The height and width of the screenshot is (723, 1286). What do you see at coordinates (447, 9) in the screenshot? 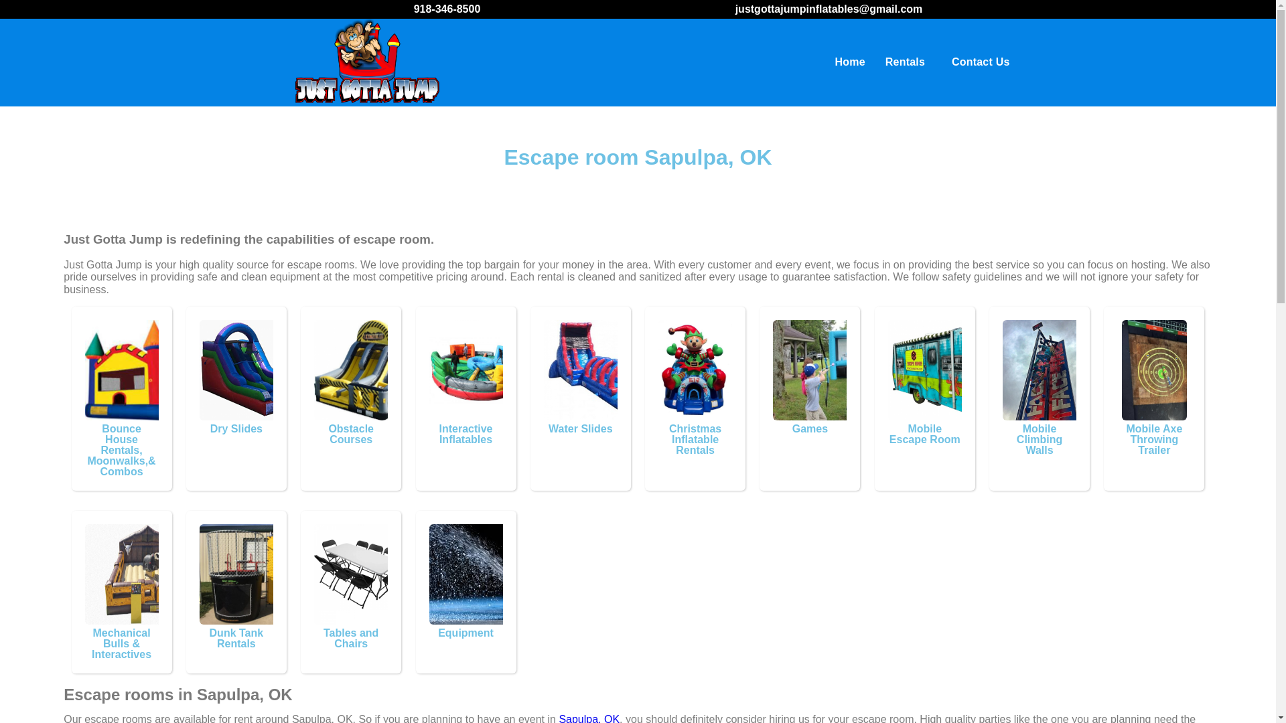
I see `918-346-8500` at bounding box center [447, 9].